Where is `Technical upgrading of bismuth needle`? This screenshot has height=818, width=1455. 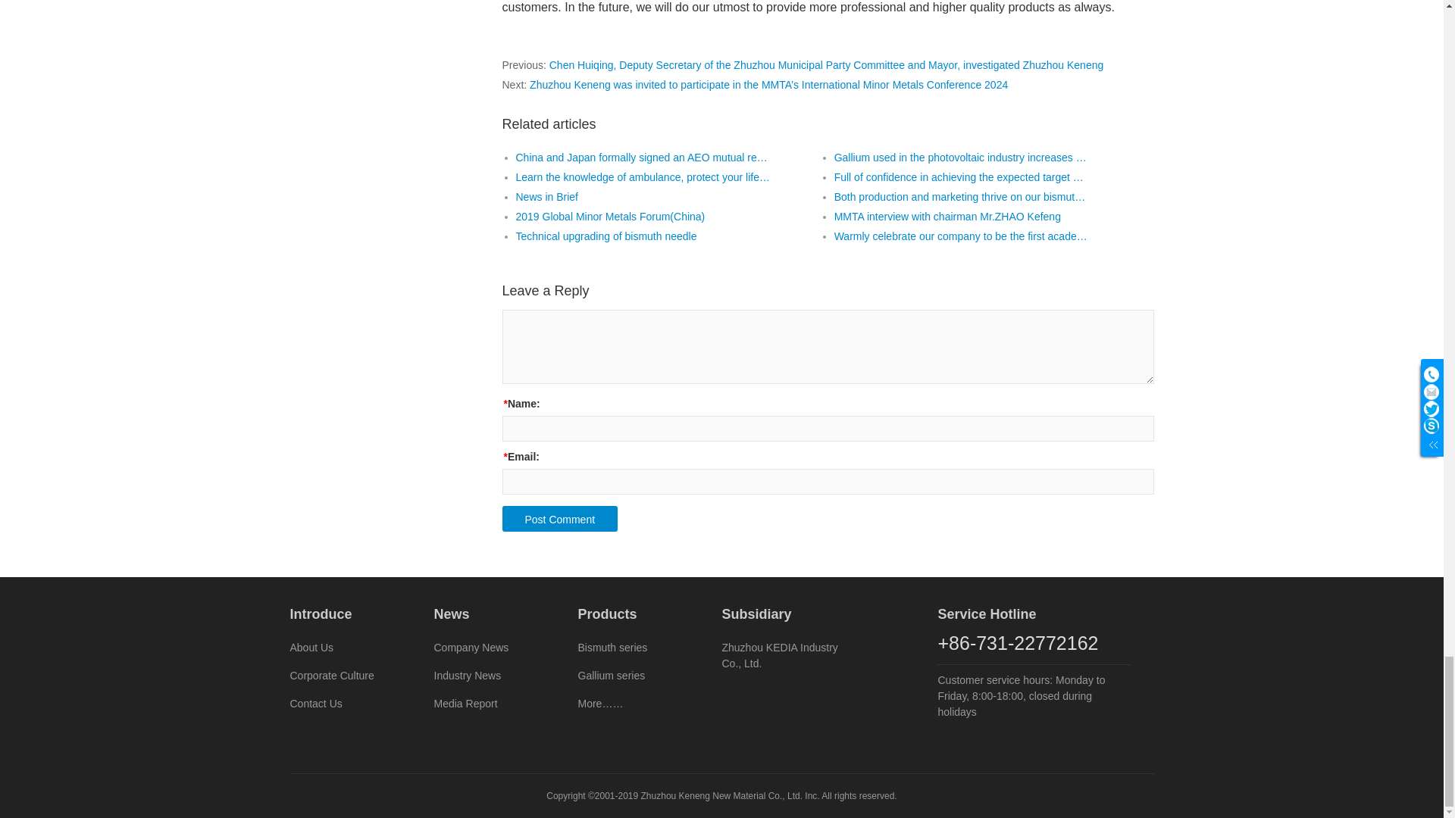
Technical upgrading of bismuth needle is located at coordinates (605, 236).